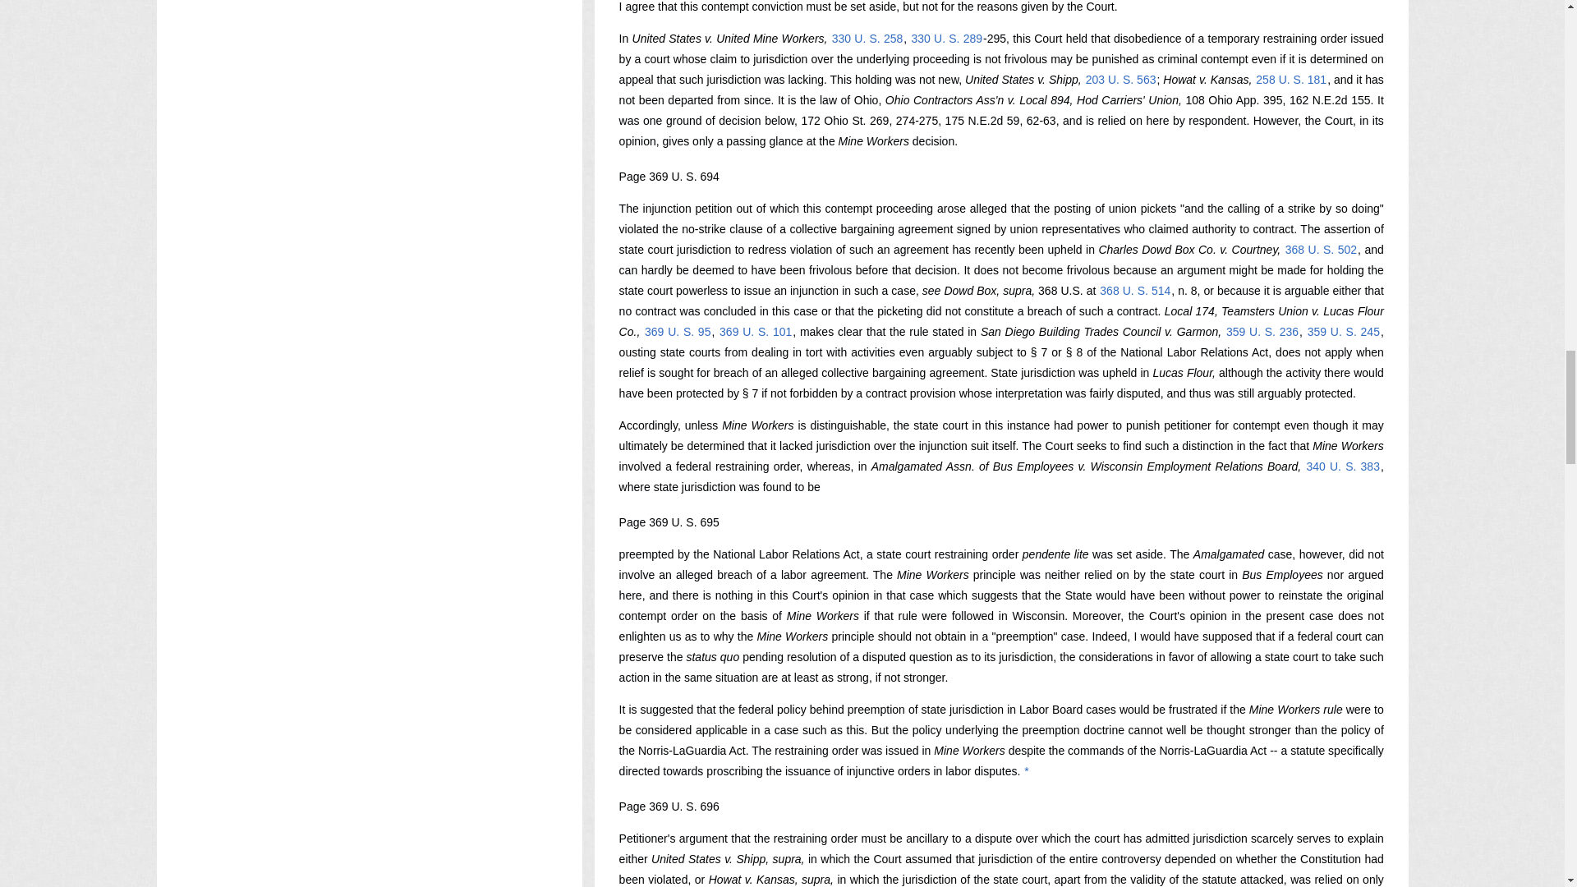 The width and height of the screenshot is (1577, 887). Describe the element at coordinates (1135, 290) in the screenshot. I see `368 U. S. 514` at that location.